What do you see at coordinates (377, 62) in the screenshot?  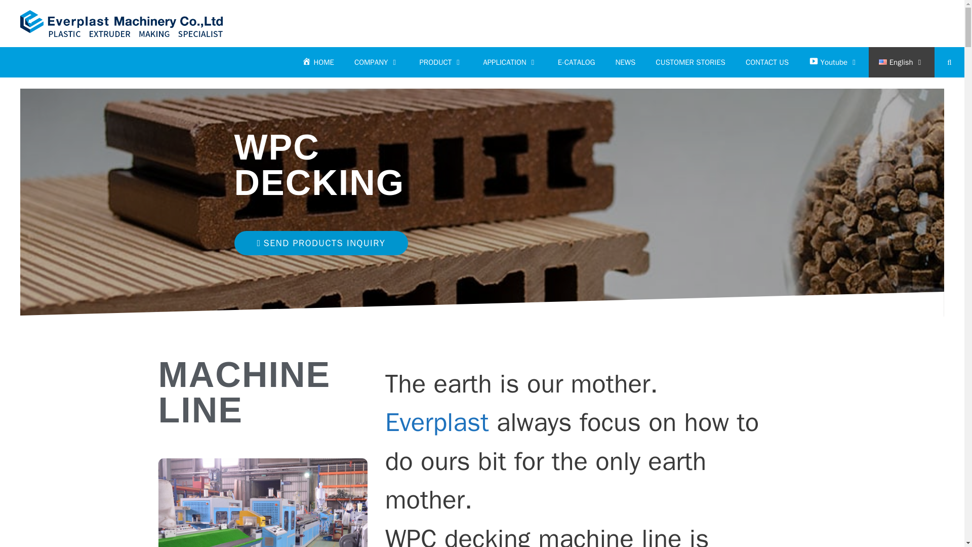 I see `COMPANY` at bounding box center [377, 62].